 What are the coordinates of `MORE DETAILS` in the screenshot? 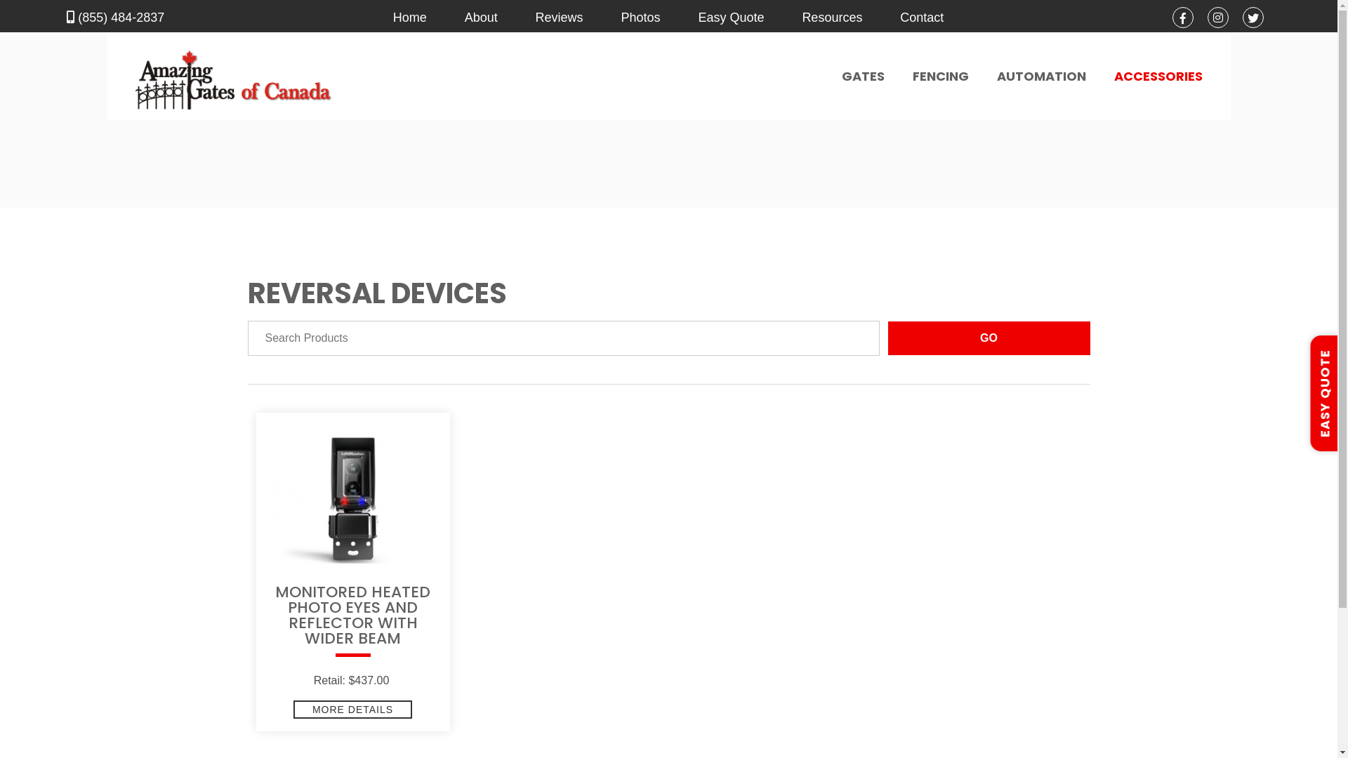 It's located at (352, 710).